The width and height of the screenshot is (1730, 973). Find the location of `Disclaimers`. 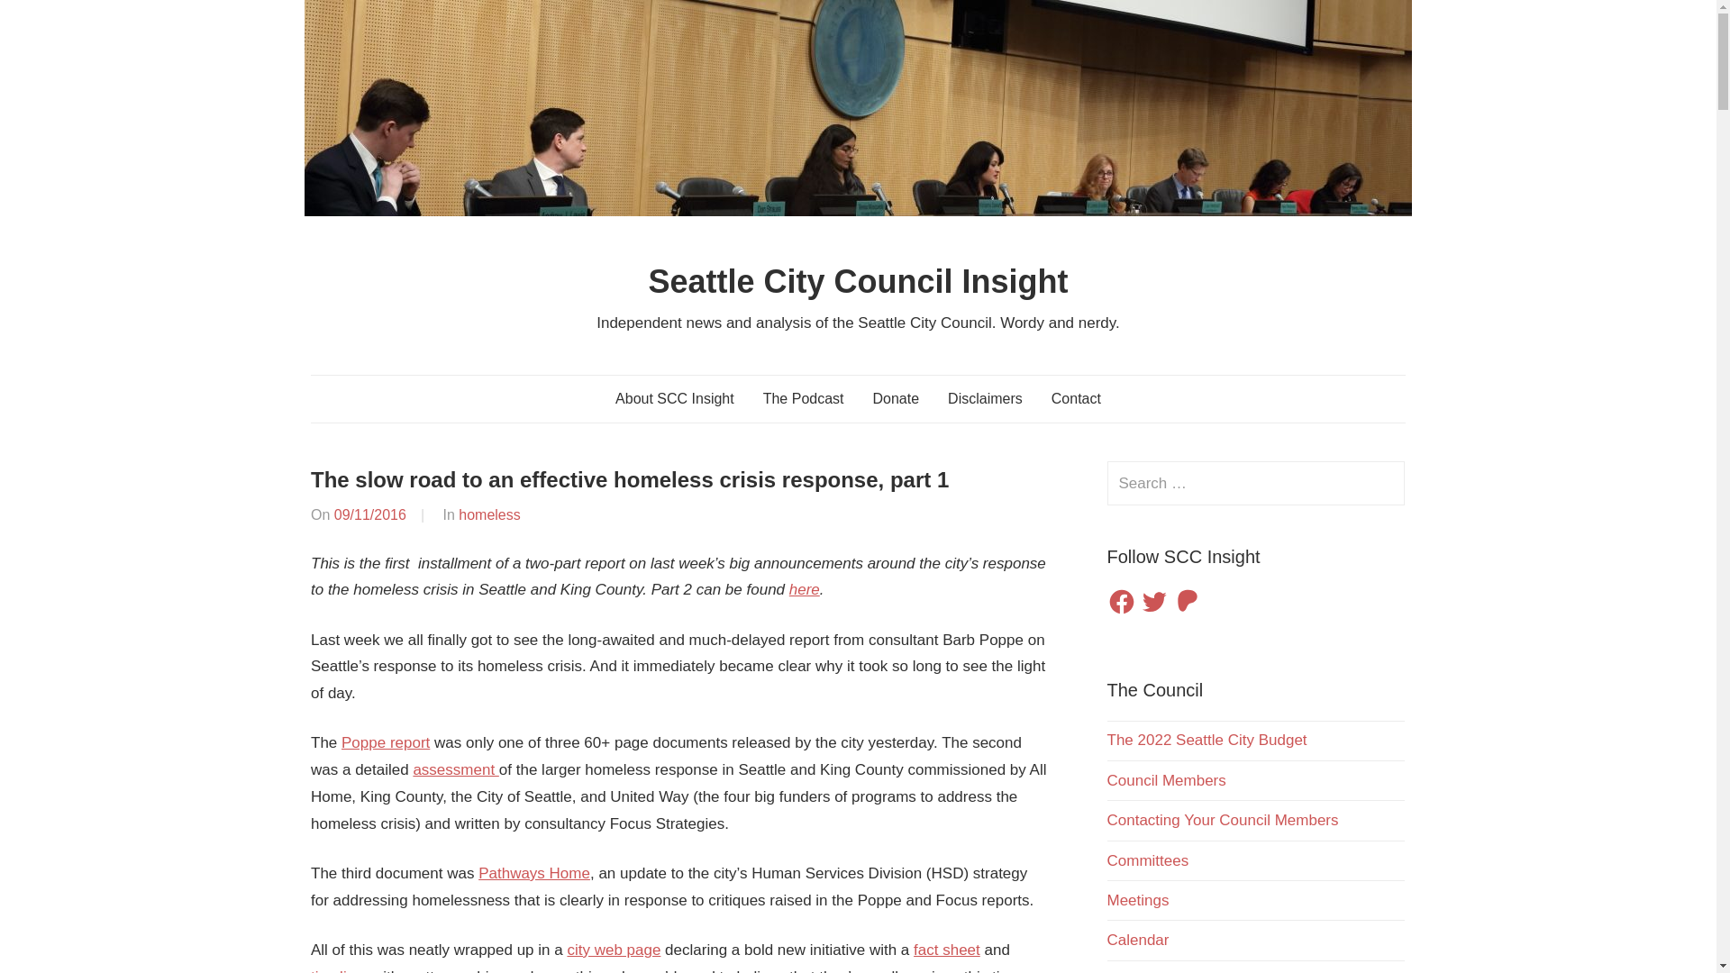

Disclaimers is located at coordinates (985, 398).